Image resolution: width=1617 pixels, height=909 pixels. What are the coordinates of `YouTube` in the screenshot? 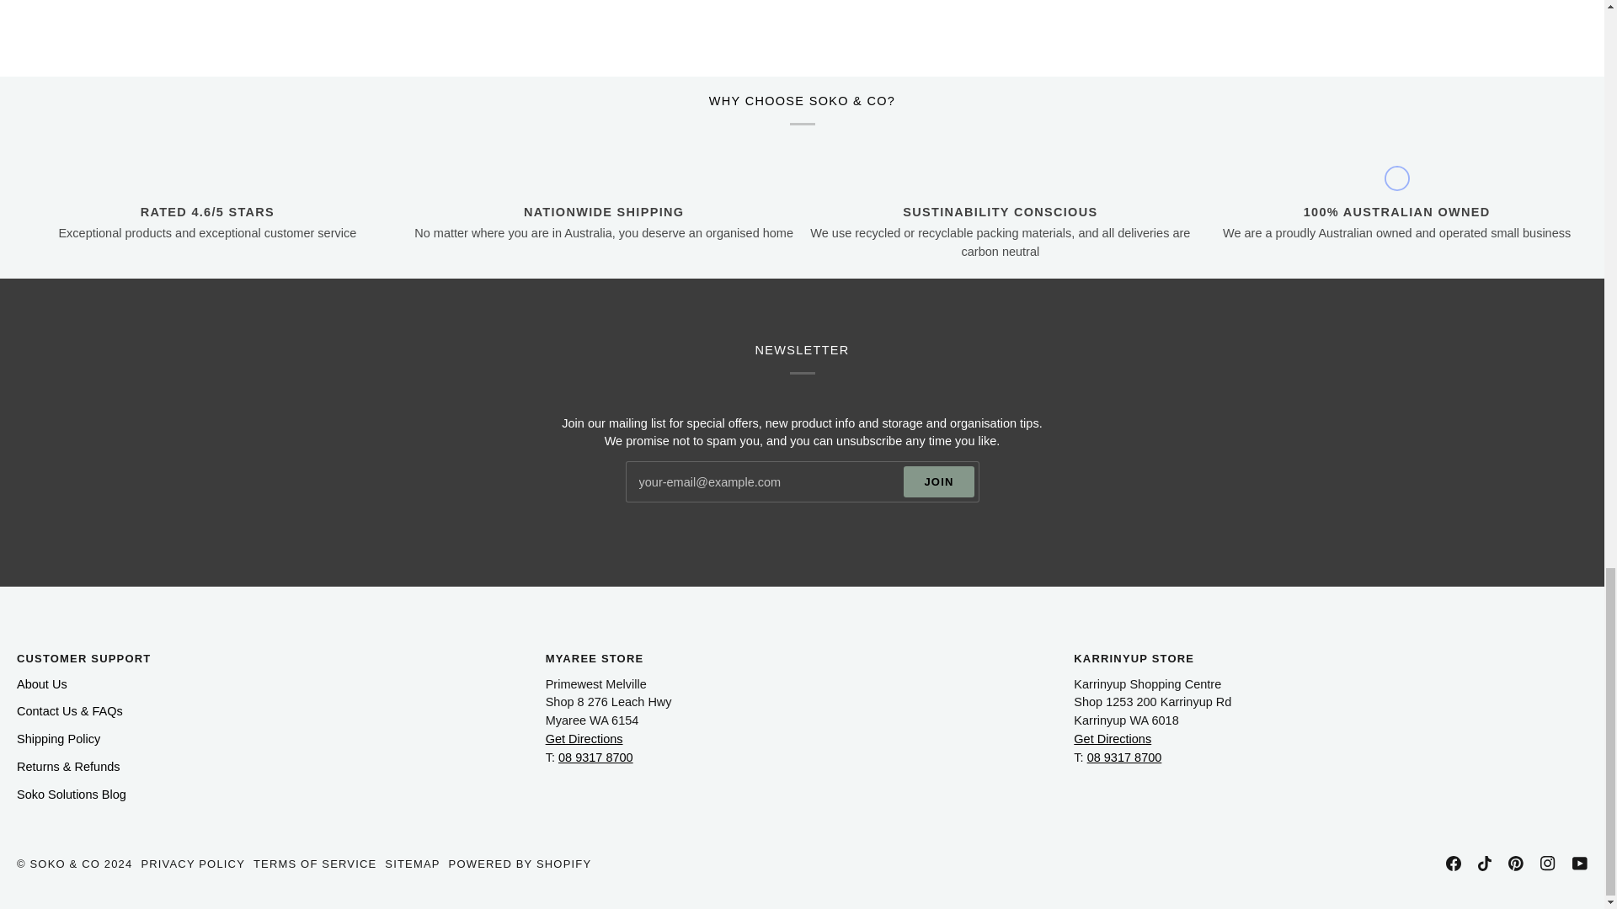 It's located at (1580, 864).